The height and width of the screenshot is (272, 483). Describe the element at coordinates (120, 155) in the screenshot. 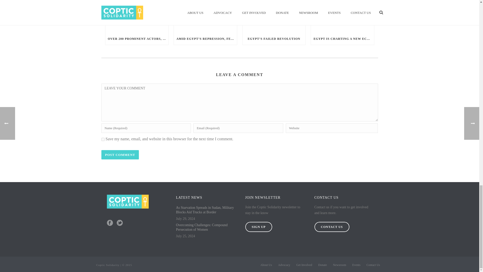

I see `POST COMMENT` at that location.